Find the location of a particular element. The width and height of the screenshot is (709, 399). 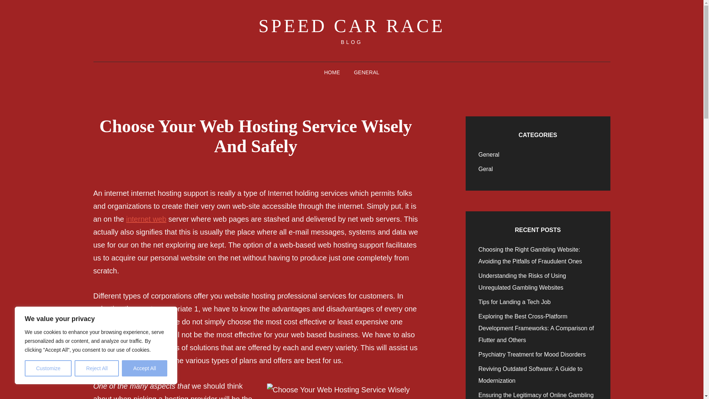

Psychiatry Treatment for Mood Disorders is located at coordinates (532, 354).